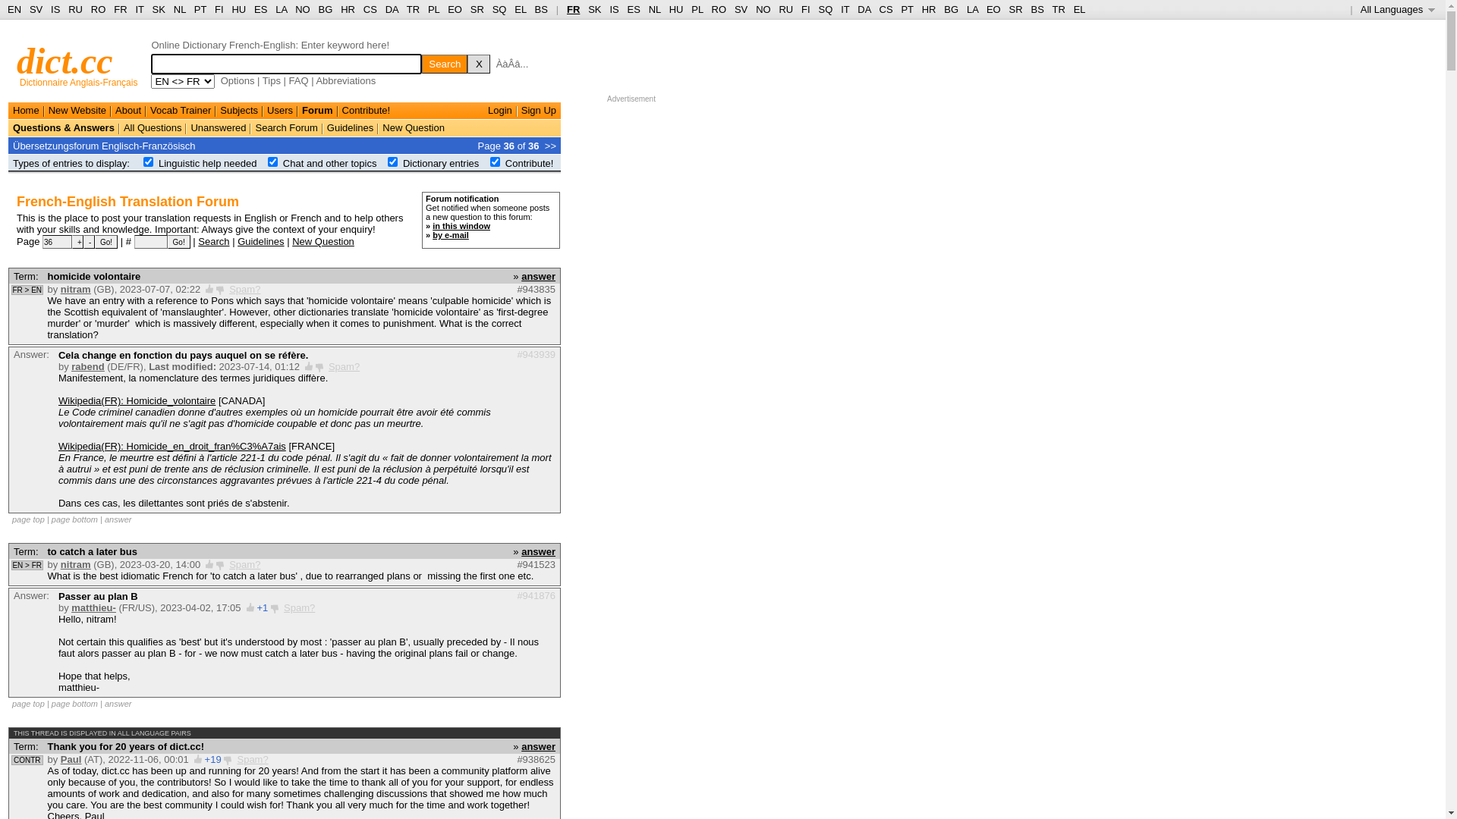 This screenshot has width=1457, height=819. I want to click on rabend, so click(88, 367).